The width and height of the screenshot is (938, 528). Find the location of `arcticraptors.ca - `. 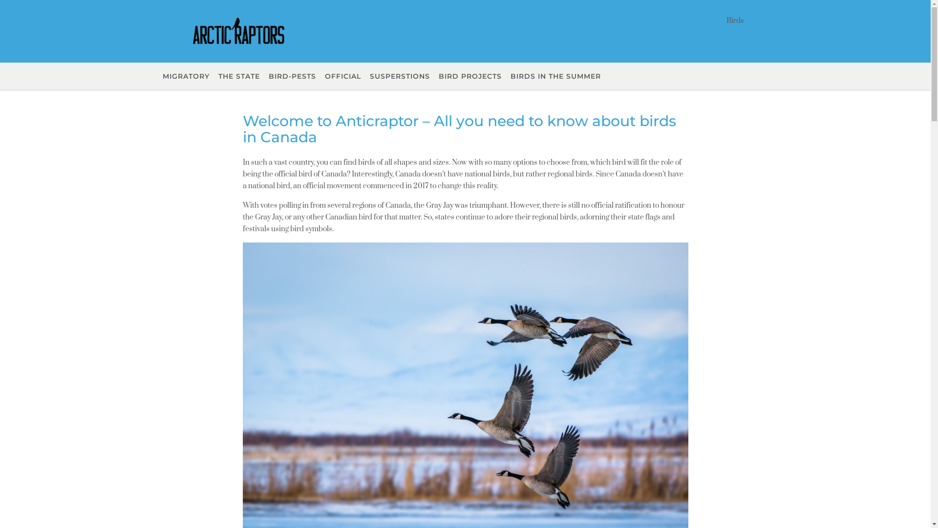

arcticraptors.ca -  is located at coordinates (238, 32).